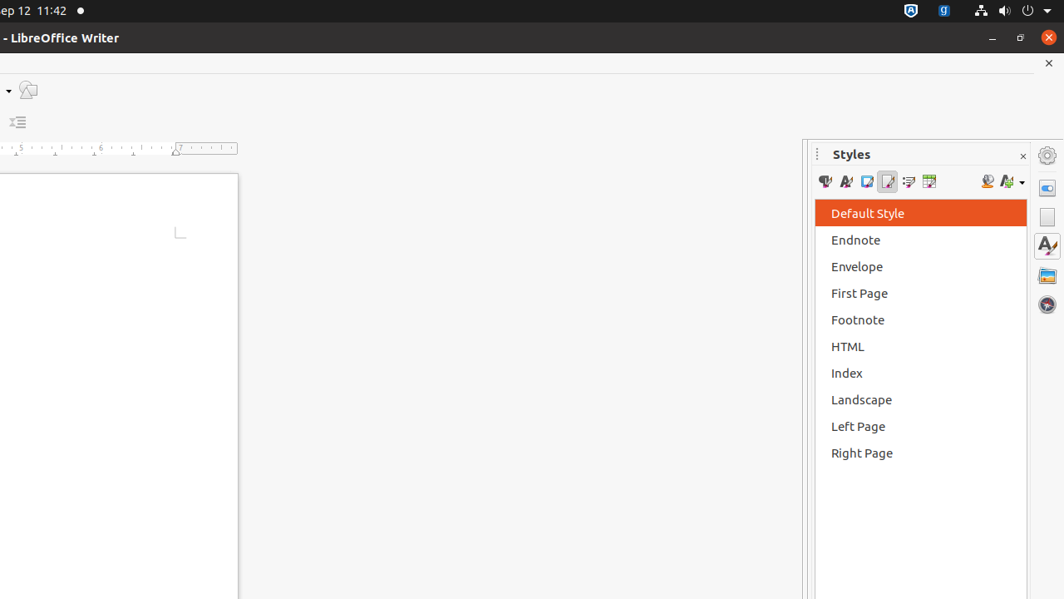  I want to click on Character Styles, so click(846, 181).